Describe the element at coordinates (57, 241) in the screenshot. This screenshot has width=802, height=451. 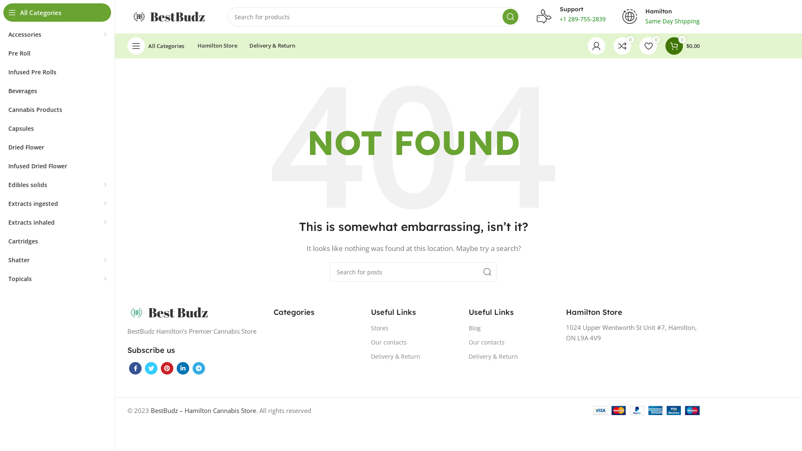
I see `Cartridges` at that location.